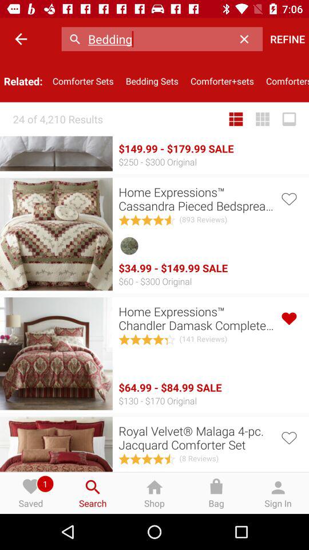 Image resolution: width=309 pixels, height=550 pixels. I want to click on to add to your favorites list, so click(288, 198).